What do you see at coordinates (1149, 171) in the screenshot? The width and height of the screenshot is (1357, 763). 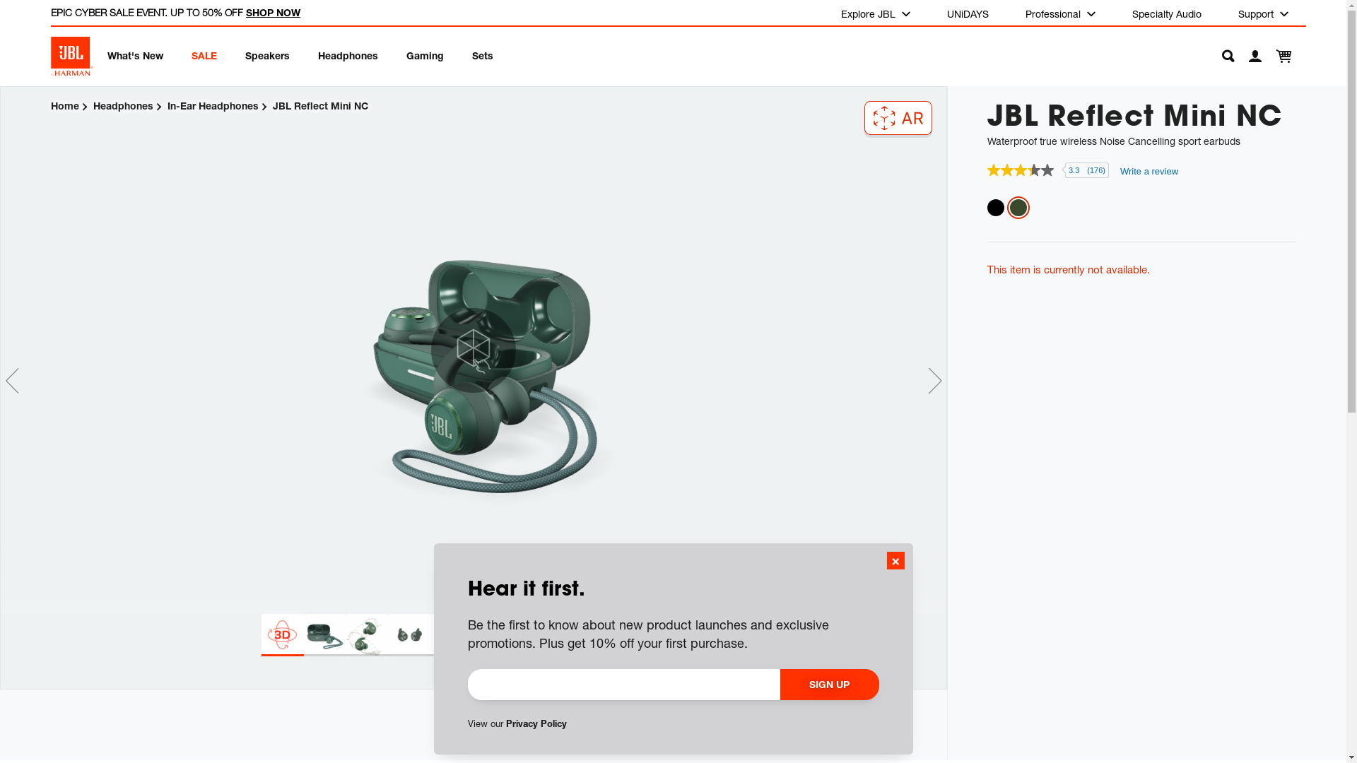 I see `Write a review` at bounding box center [1149, 171].